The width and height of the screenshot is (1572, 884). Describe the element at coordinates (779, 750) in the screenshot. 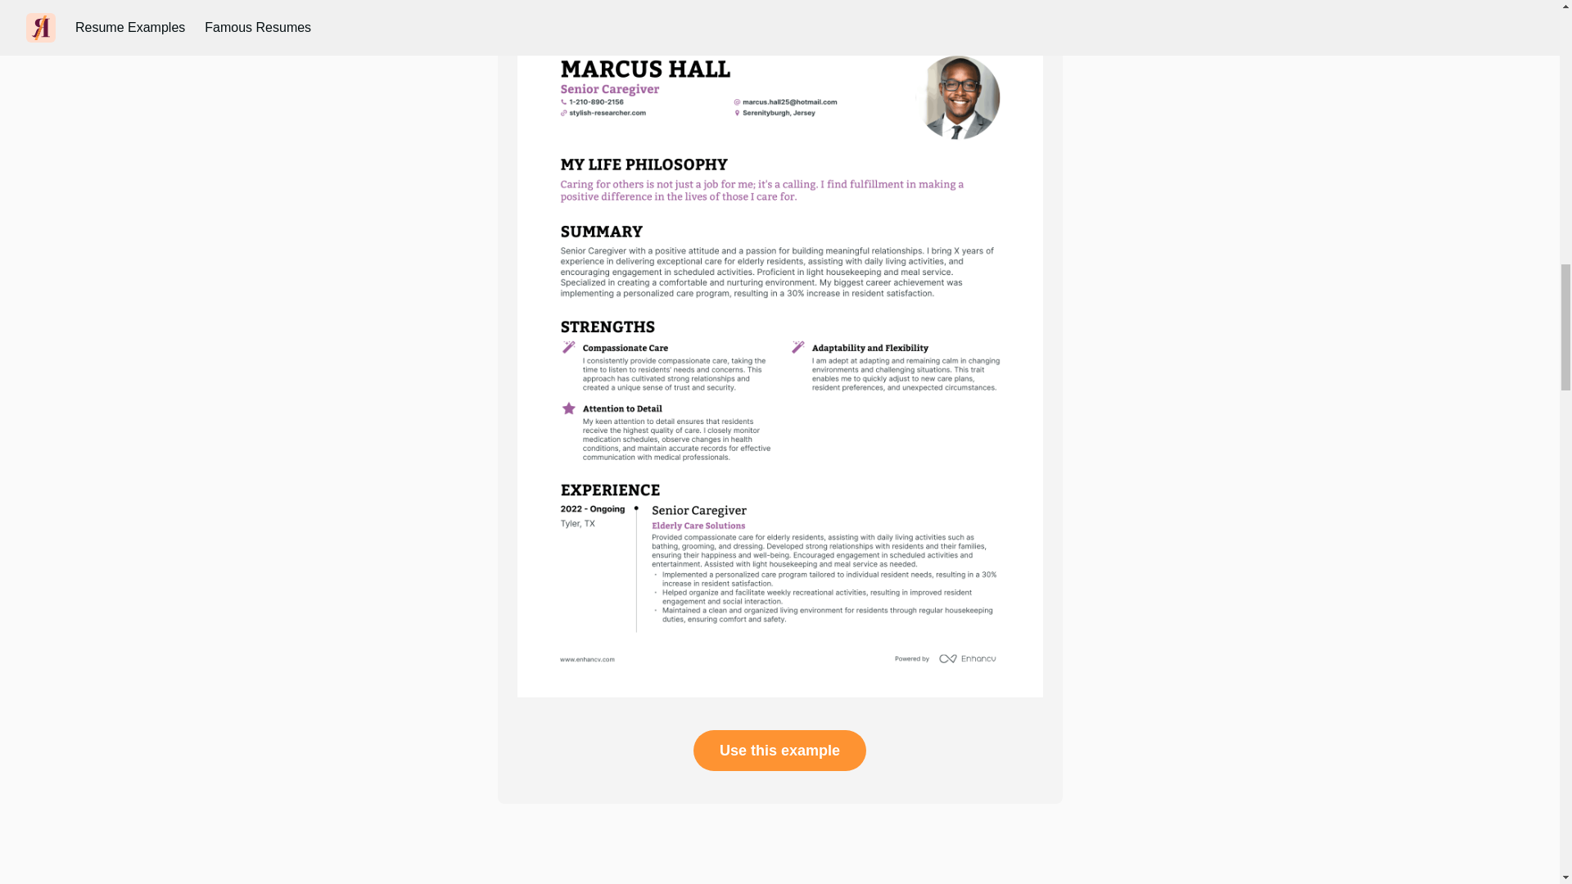

I see `Use this example` at that location.